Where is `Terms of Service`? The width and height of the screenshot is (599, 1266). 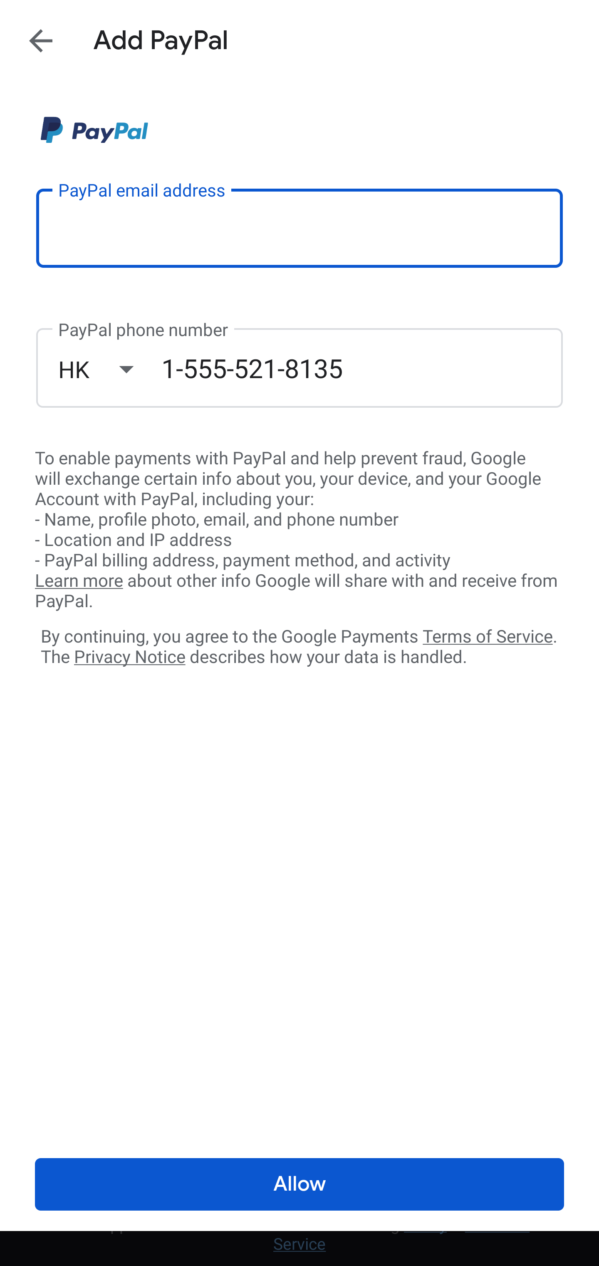 Terms of Service is located at coordinates (488, 635).